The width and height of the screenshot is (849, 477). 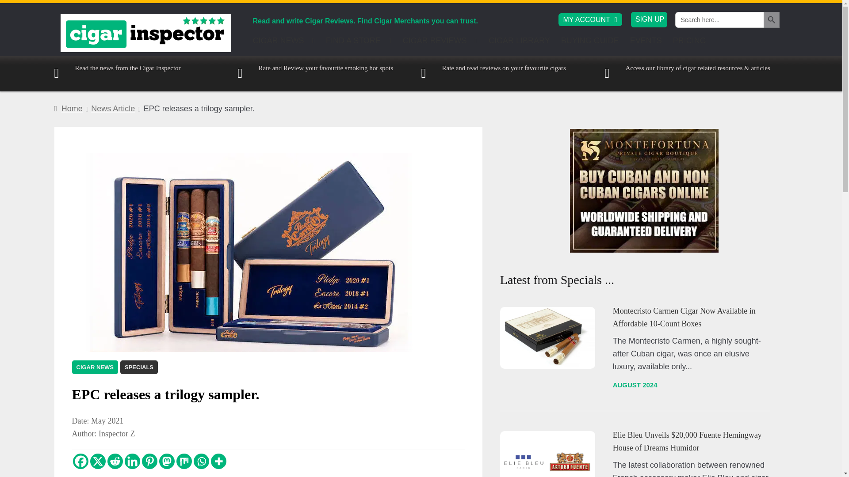 I want to click on More, so click(x=218, y=461).